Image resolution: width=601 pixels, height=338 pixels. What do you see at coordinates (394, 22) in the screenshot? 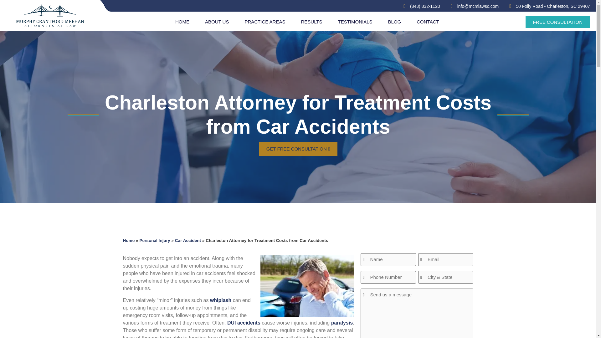
I see `BLOG` at bounding box center [394, 22].